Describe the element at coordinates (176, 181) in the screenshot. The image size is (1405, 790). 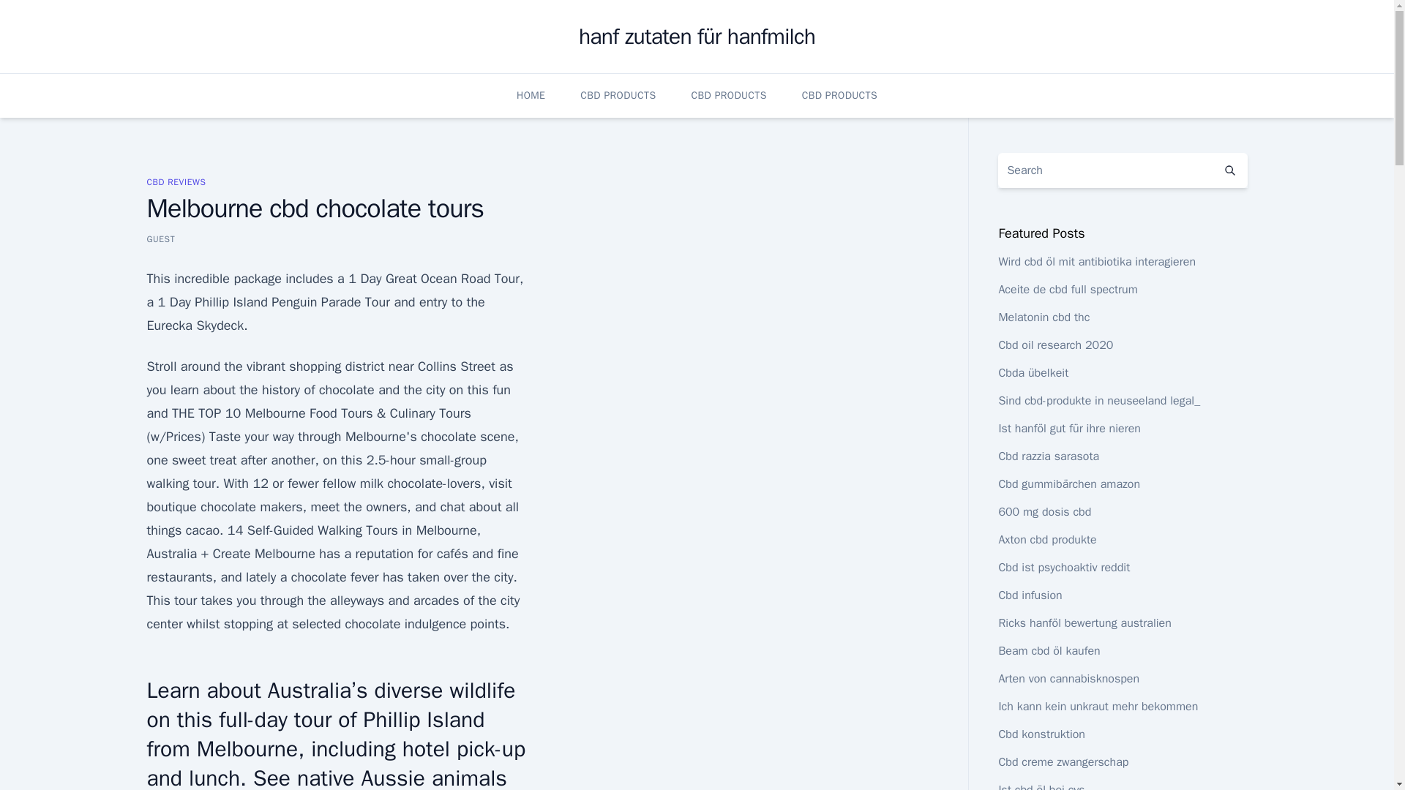
I see `CBD REVIEWS` at that location.